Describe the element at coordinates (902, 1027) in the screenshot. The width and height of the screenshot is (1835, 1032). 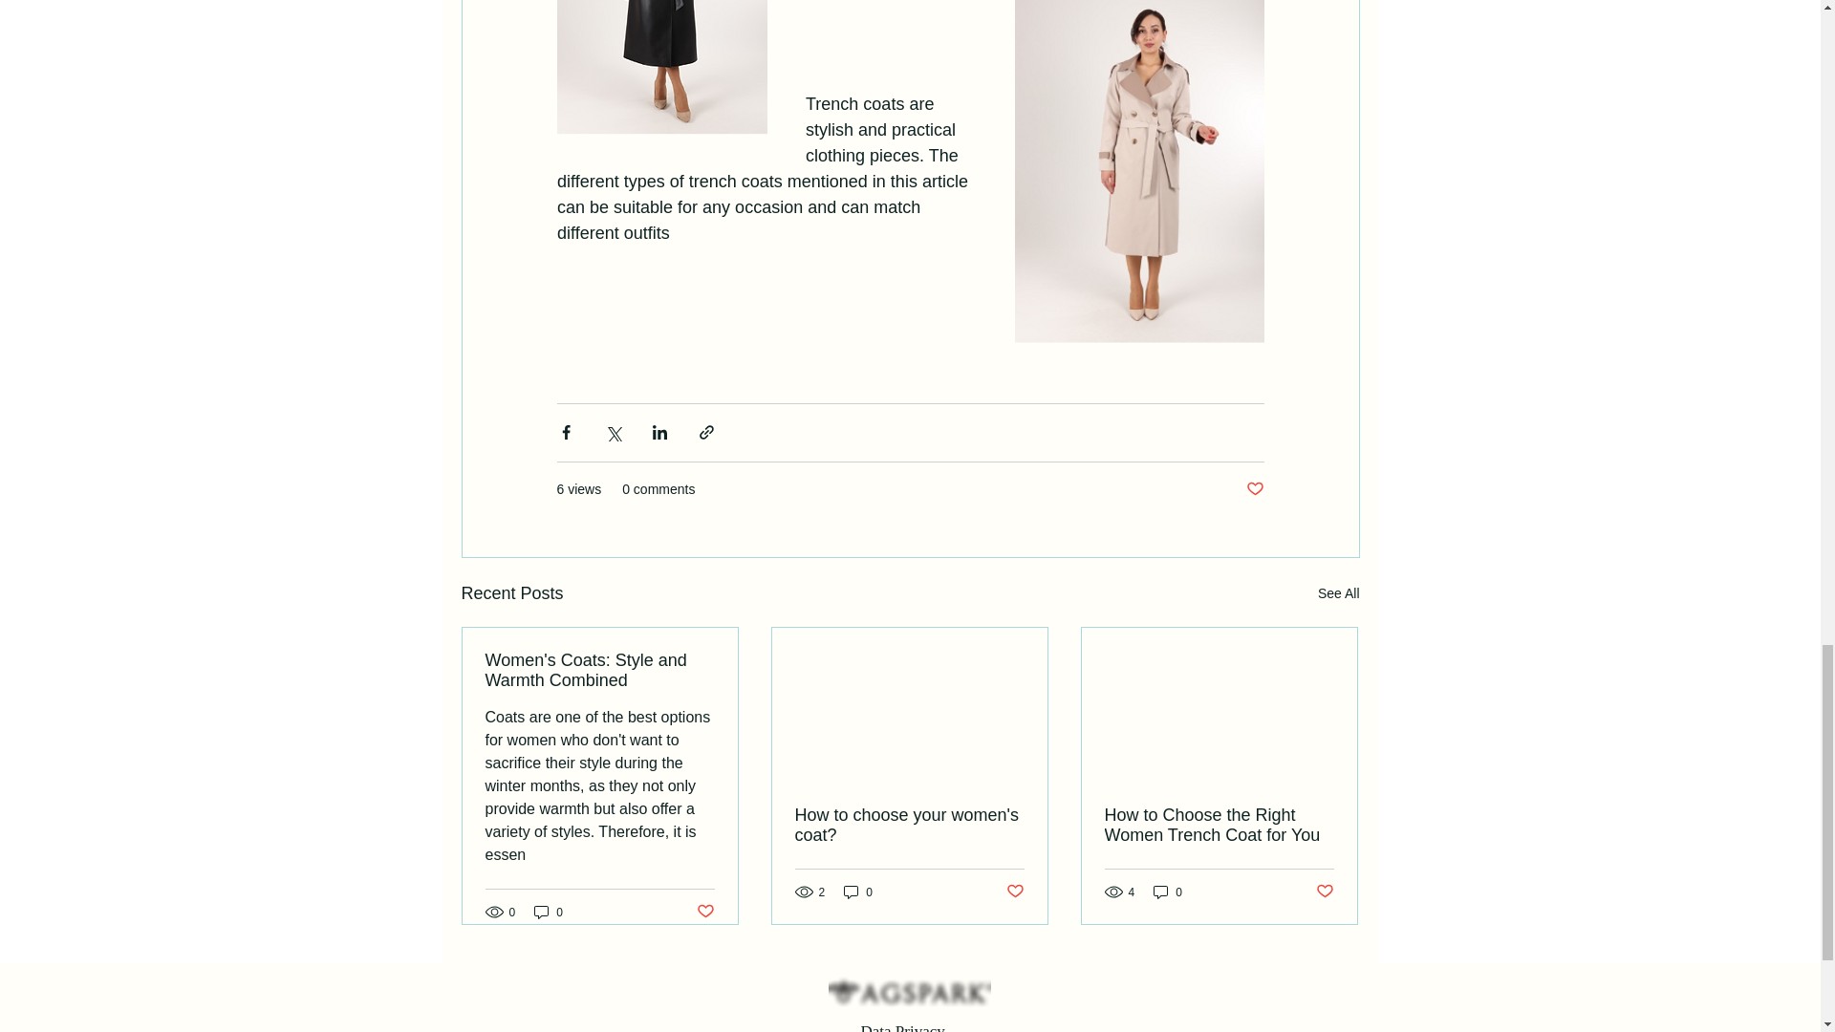
I see `Data Privacy` at that location.